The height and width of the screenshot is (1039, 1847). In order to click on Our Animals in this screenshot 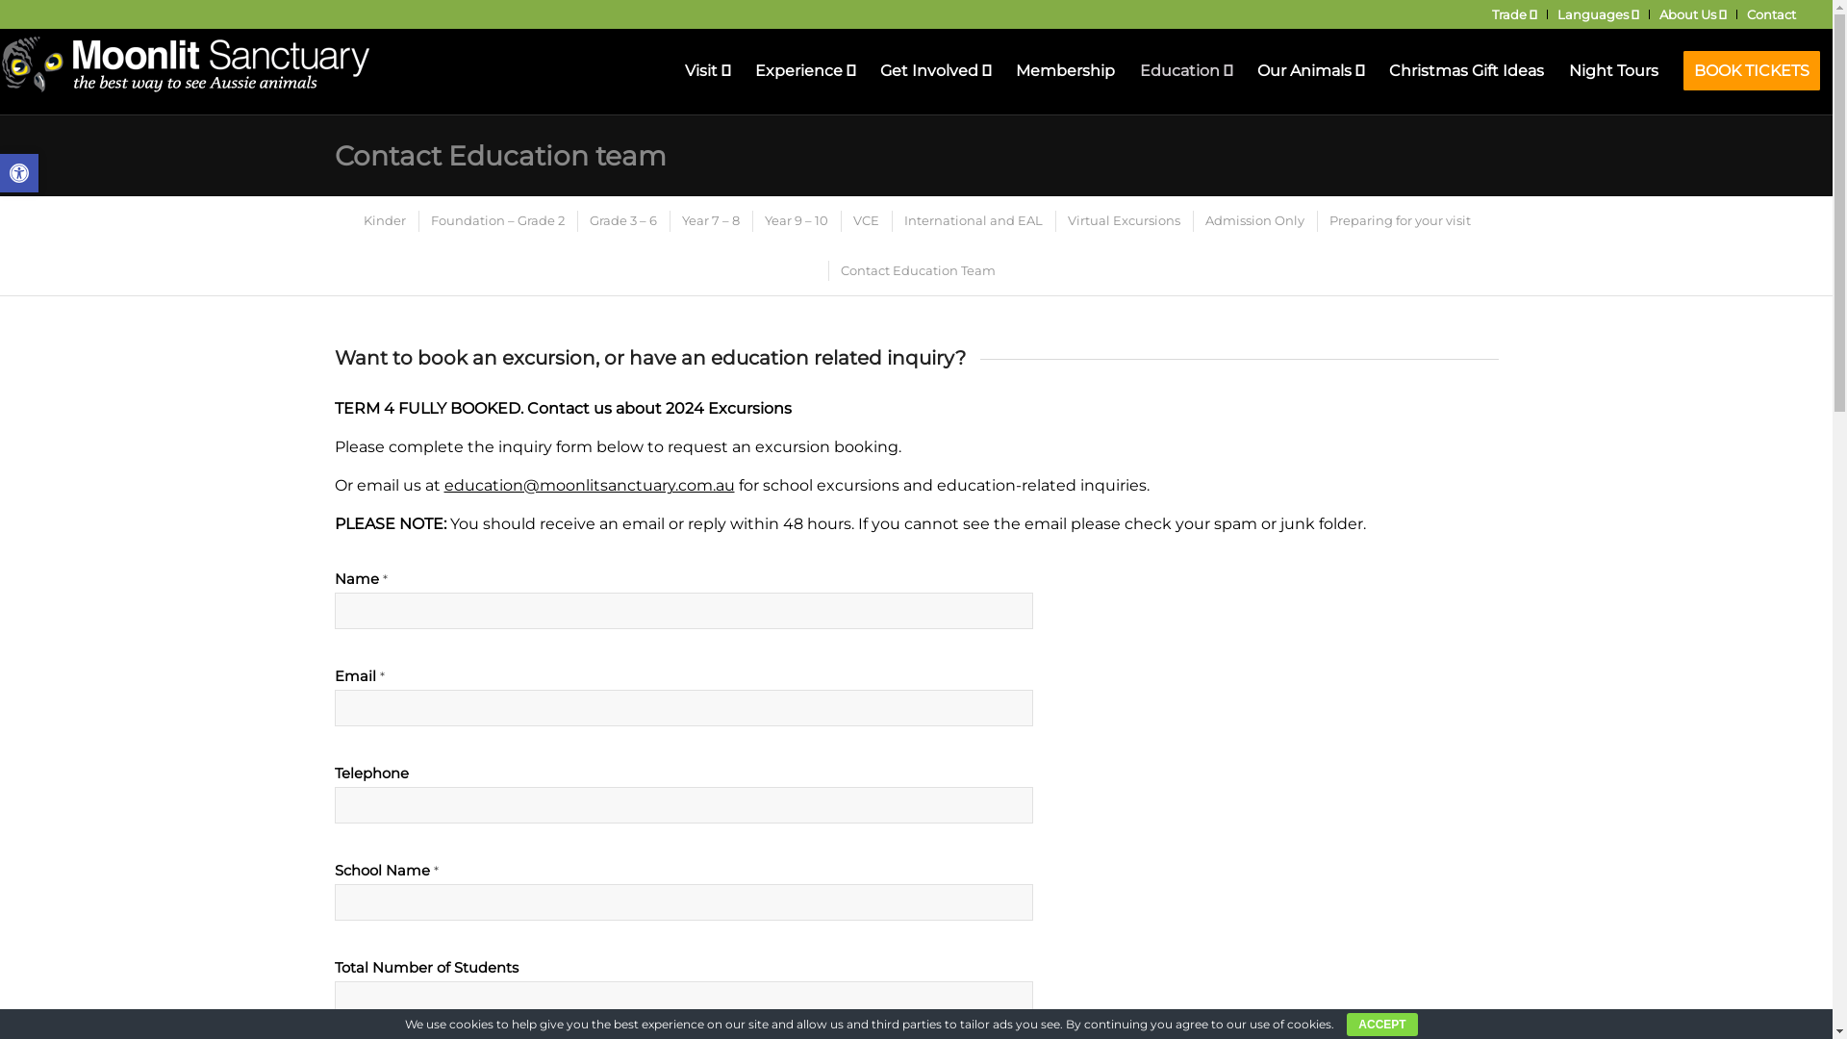, I will do `click(1310, 71)`.